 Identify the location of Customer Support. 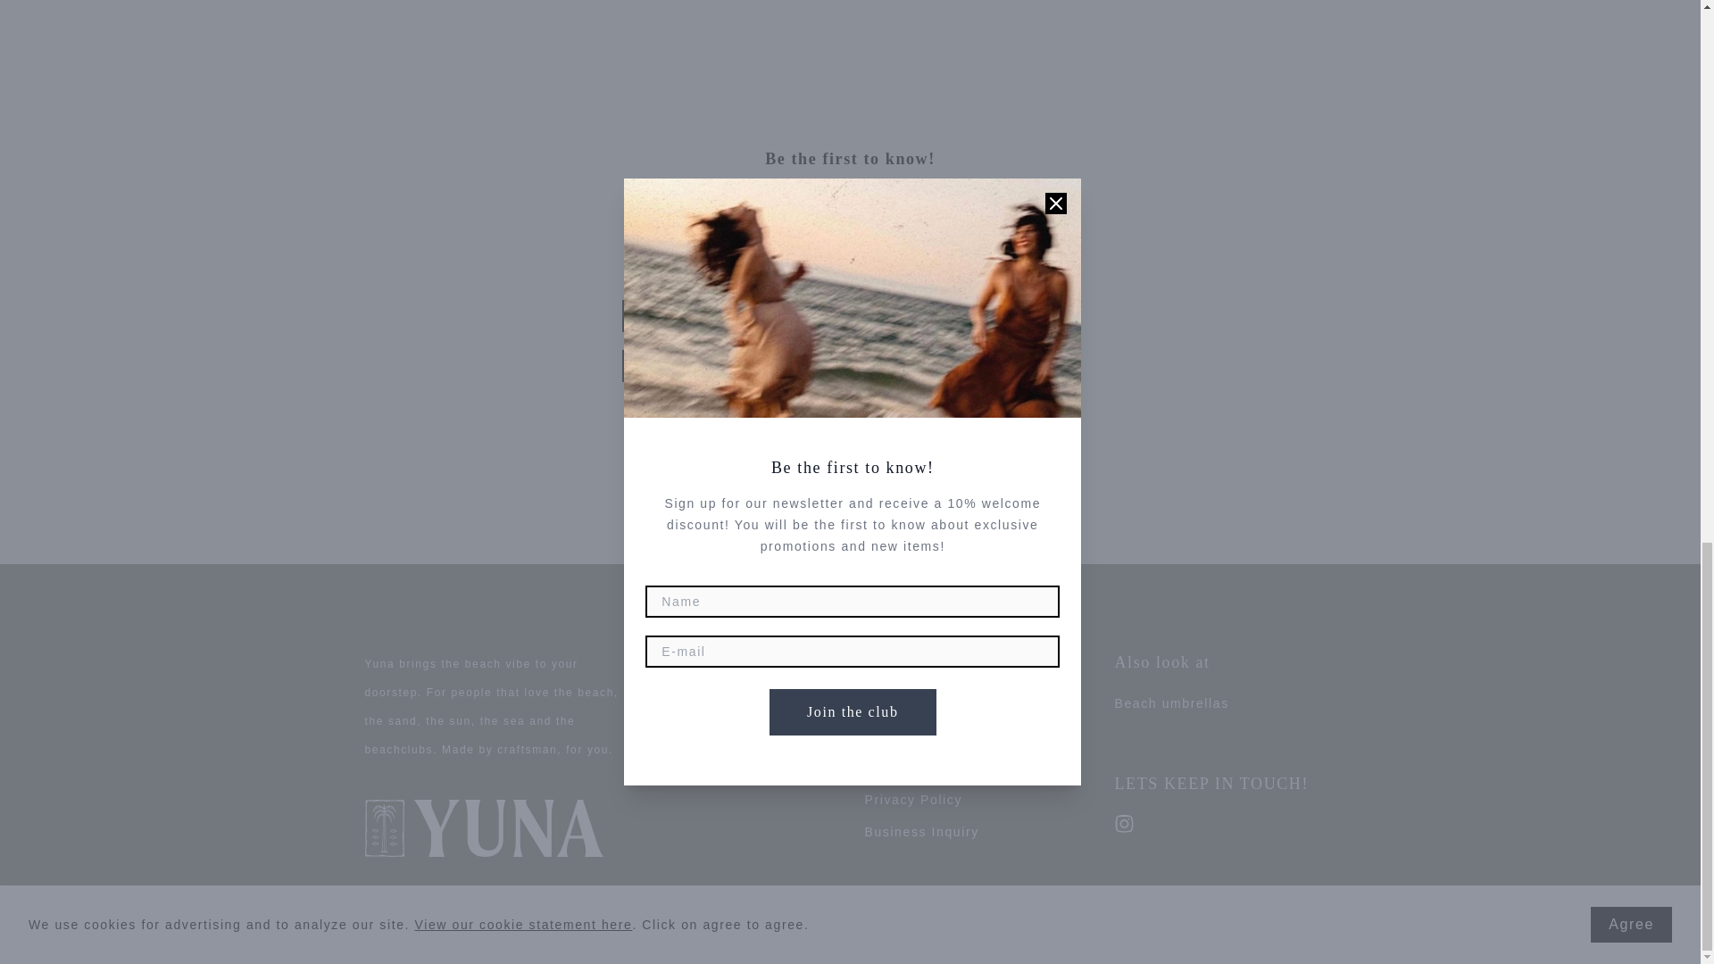
(926, 703).